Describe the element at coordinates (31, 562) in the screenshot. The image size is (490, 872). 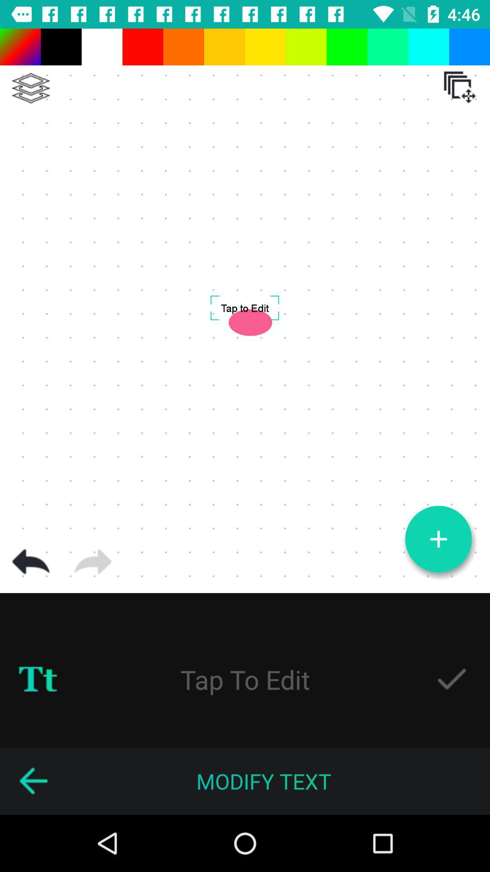
I see `undo last action` at that location.